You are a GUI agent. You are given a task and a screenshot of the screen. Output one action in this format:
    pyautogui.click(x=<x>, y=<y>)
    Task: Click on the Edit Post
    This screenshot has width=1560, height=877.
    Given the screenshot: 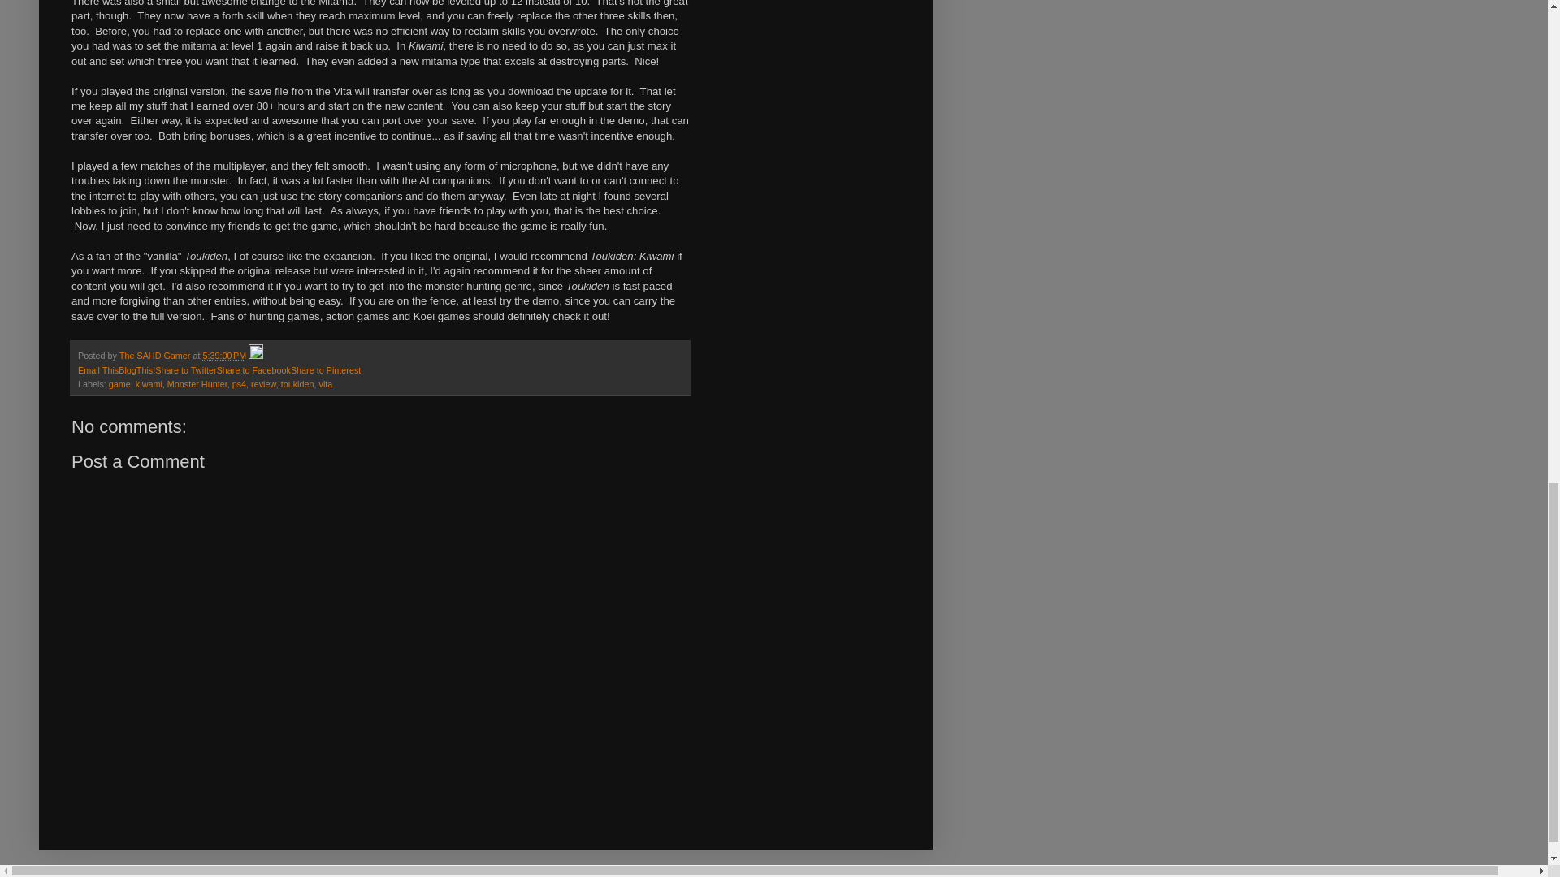 What is the action you would take?
    pyautogui.click(x=255, y=356)
    